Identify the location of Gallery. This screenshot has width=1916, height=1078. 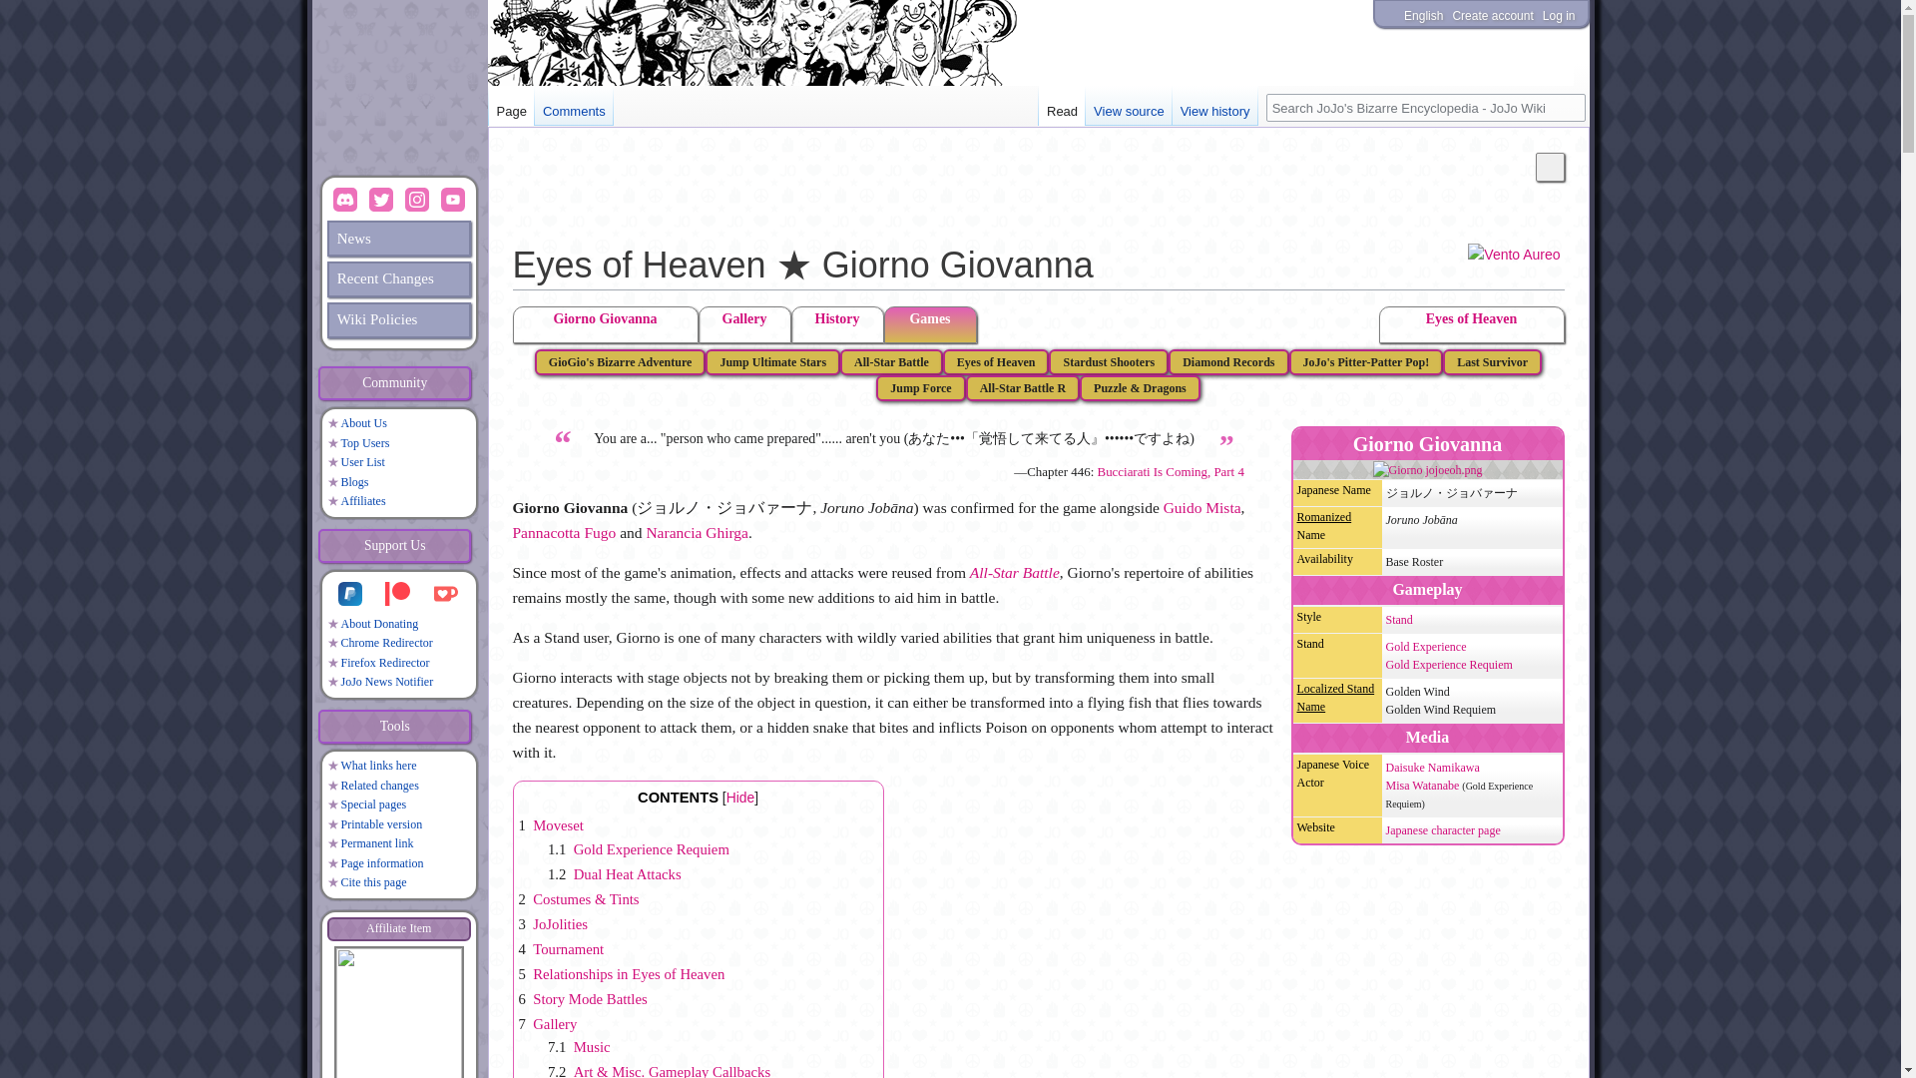
(744, 328).